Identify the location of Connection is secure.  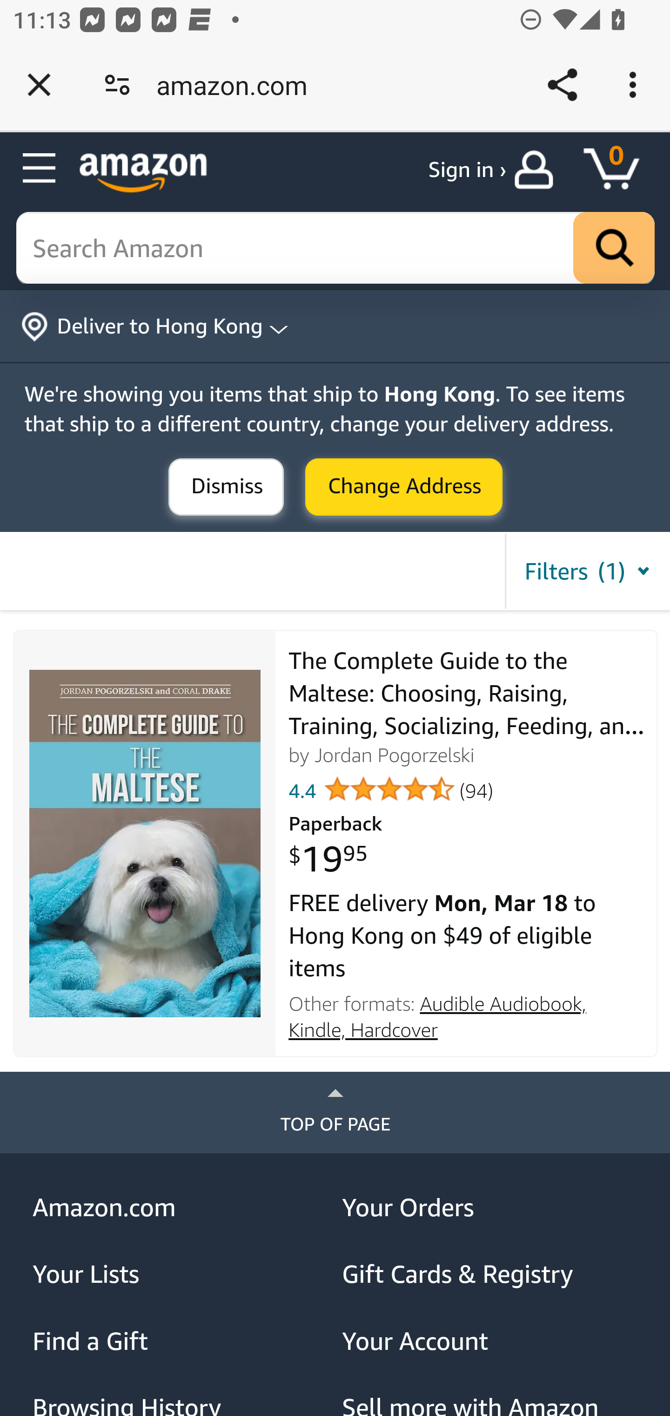
(117, 85).